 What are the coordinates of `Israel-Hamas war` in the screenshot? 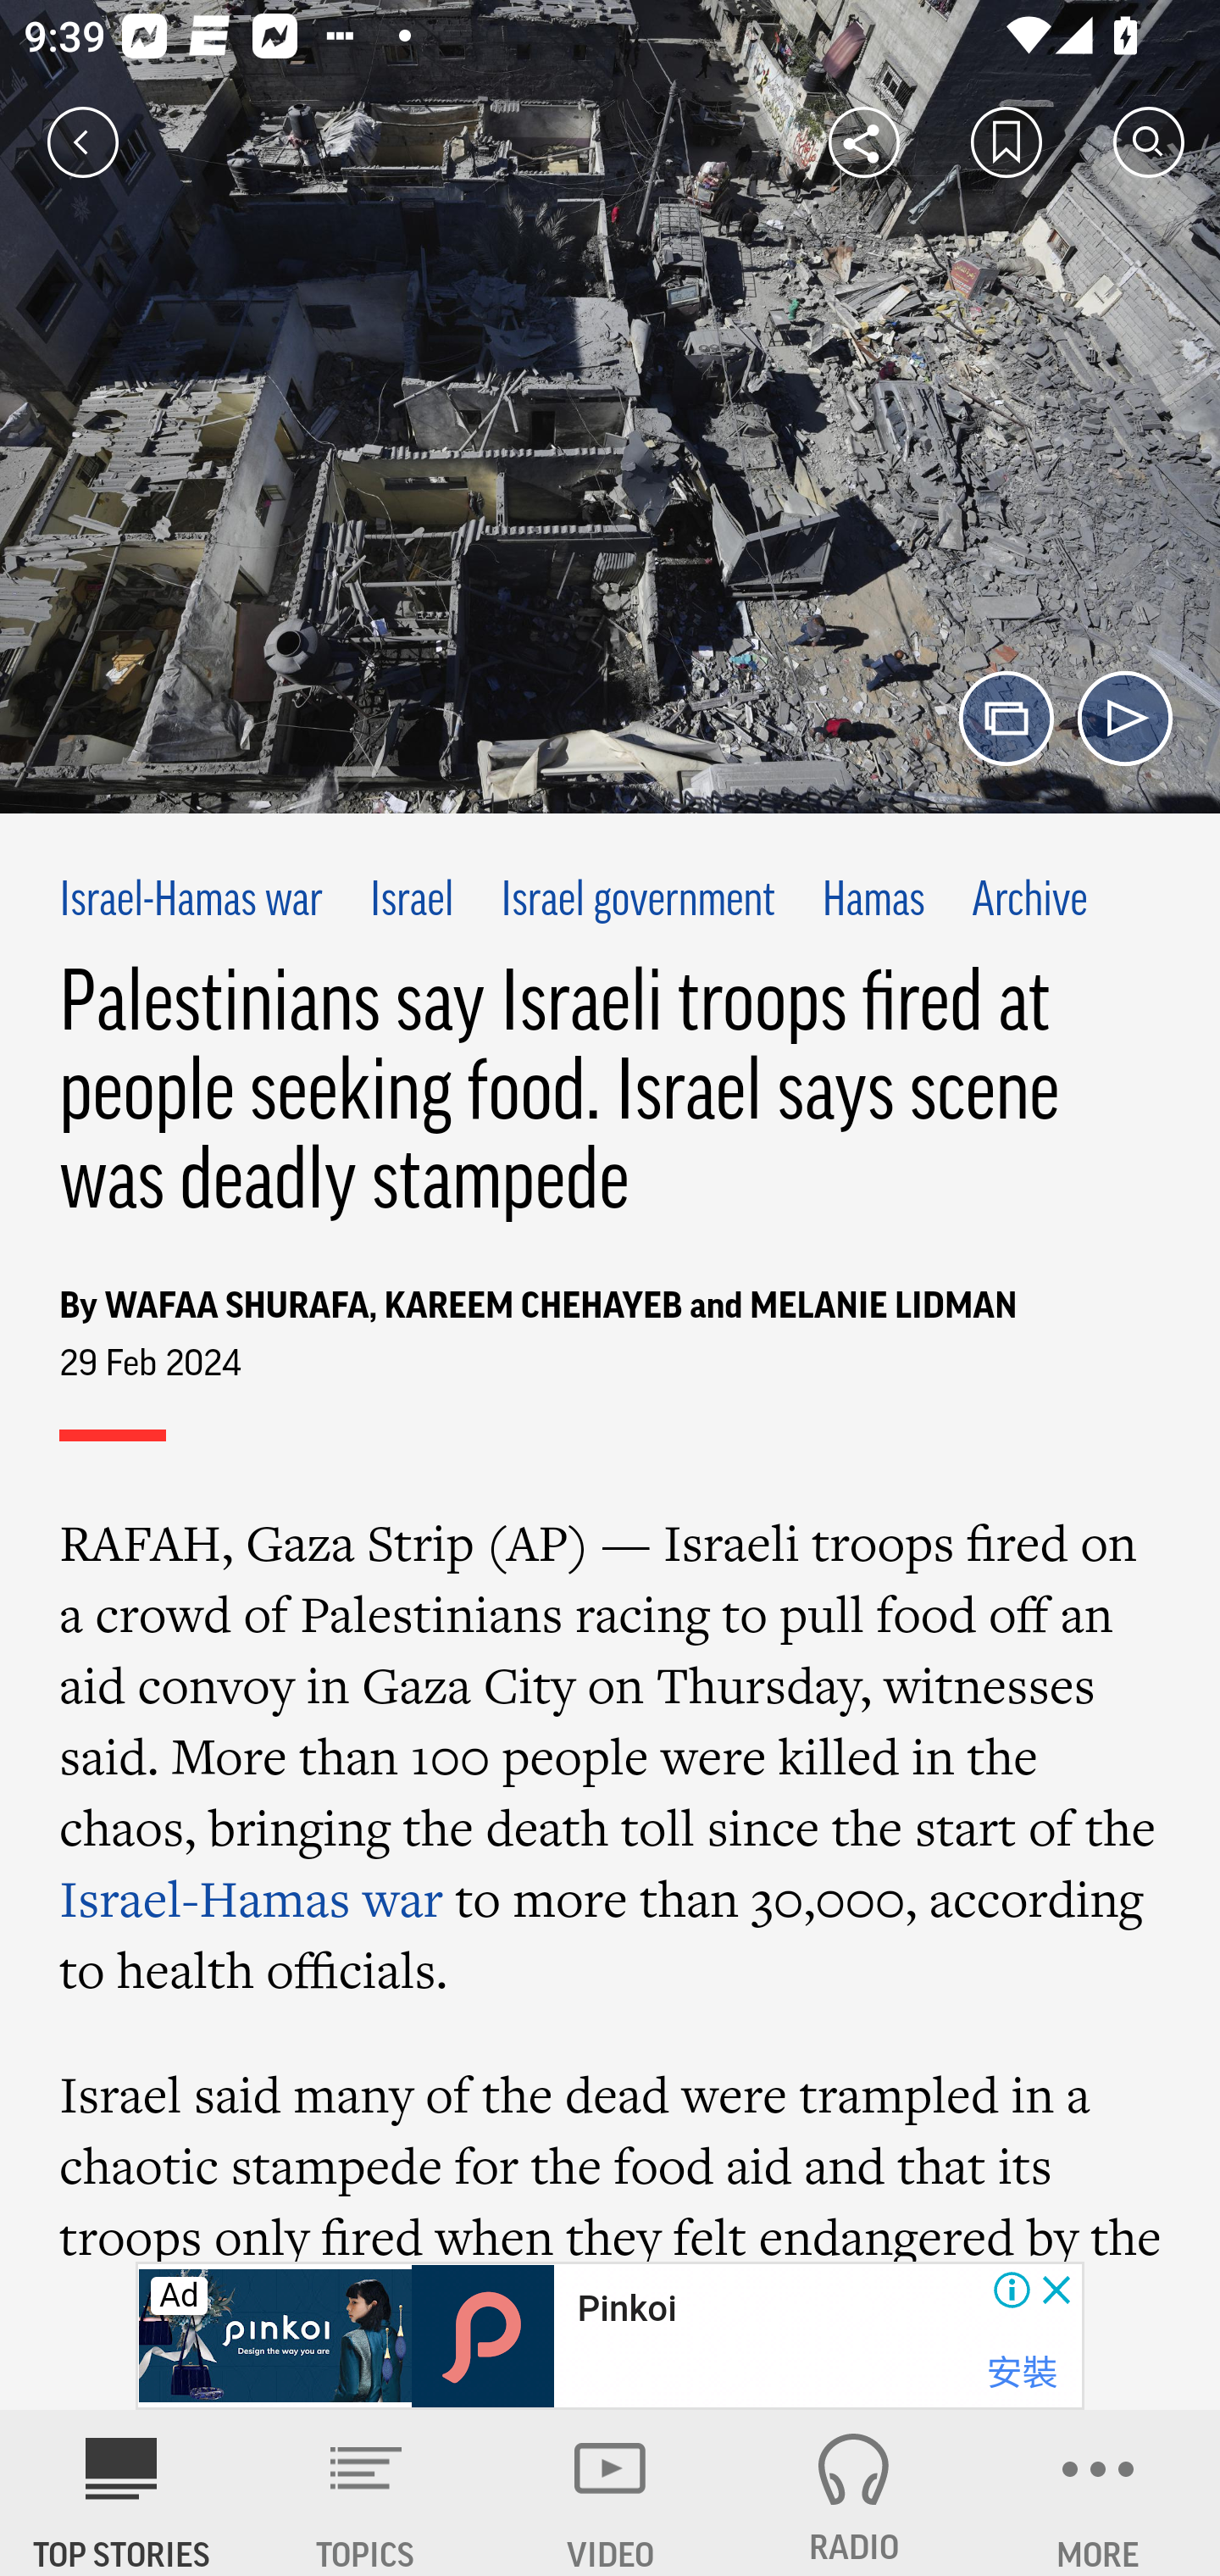 It's located at (192, 902).